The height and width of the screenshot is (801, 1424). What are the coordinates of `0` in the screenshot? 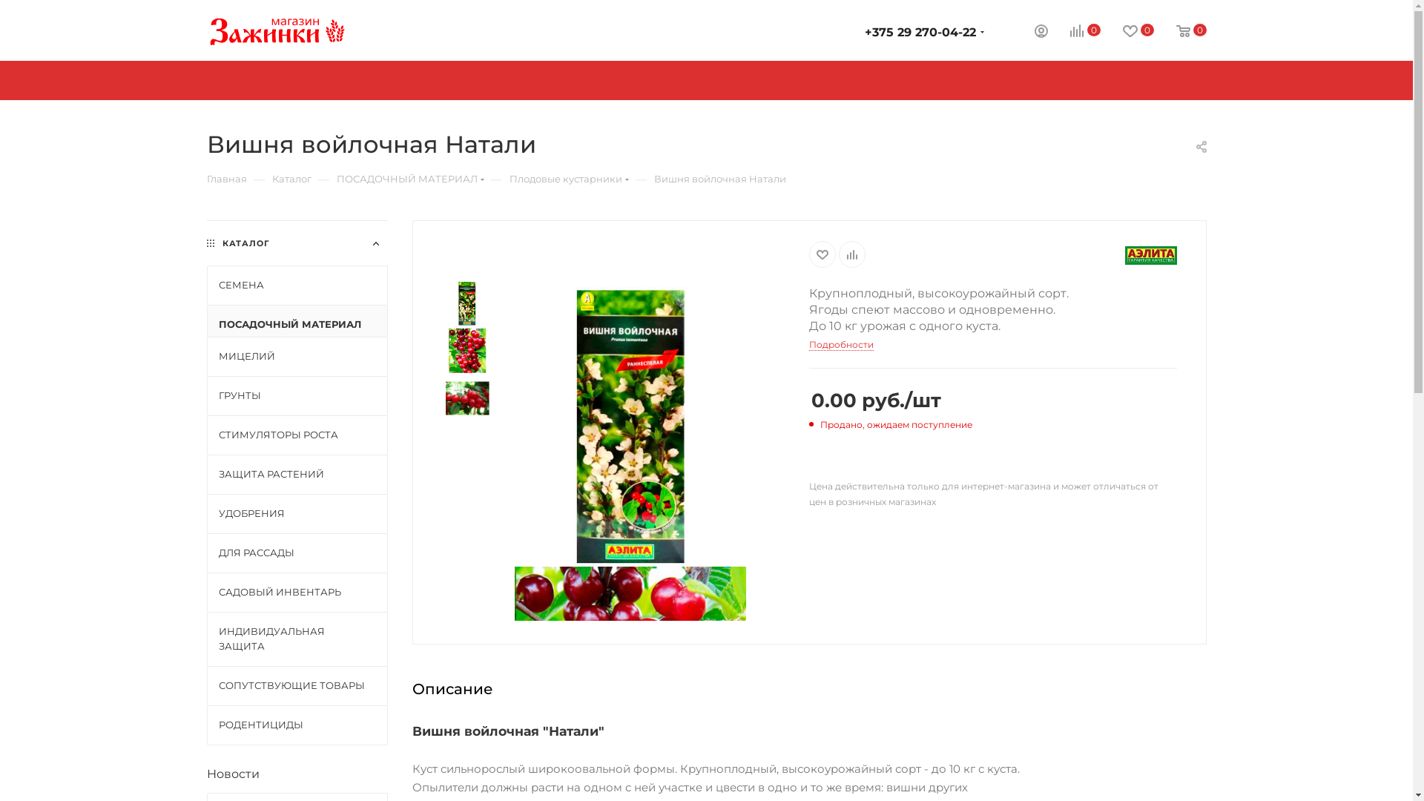 It's located at (1127, 31).